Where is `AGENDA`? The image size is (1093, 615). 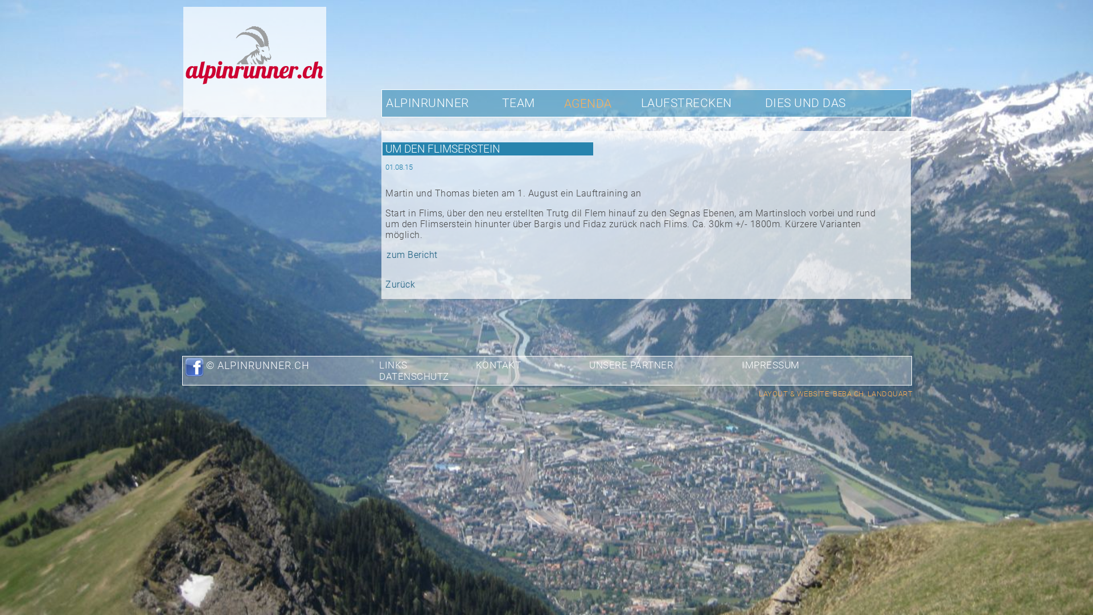
AGENDA is located at coordinates (587, 104).